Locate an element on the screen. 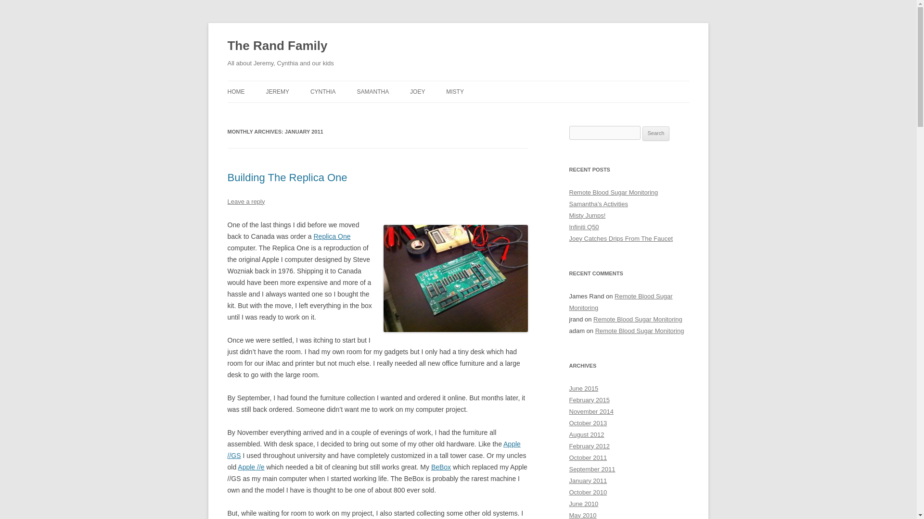 Image resolution: width=924 pixels, height=519 pixels. Leave a reply is located at coordinates (245, 201).